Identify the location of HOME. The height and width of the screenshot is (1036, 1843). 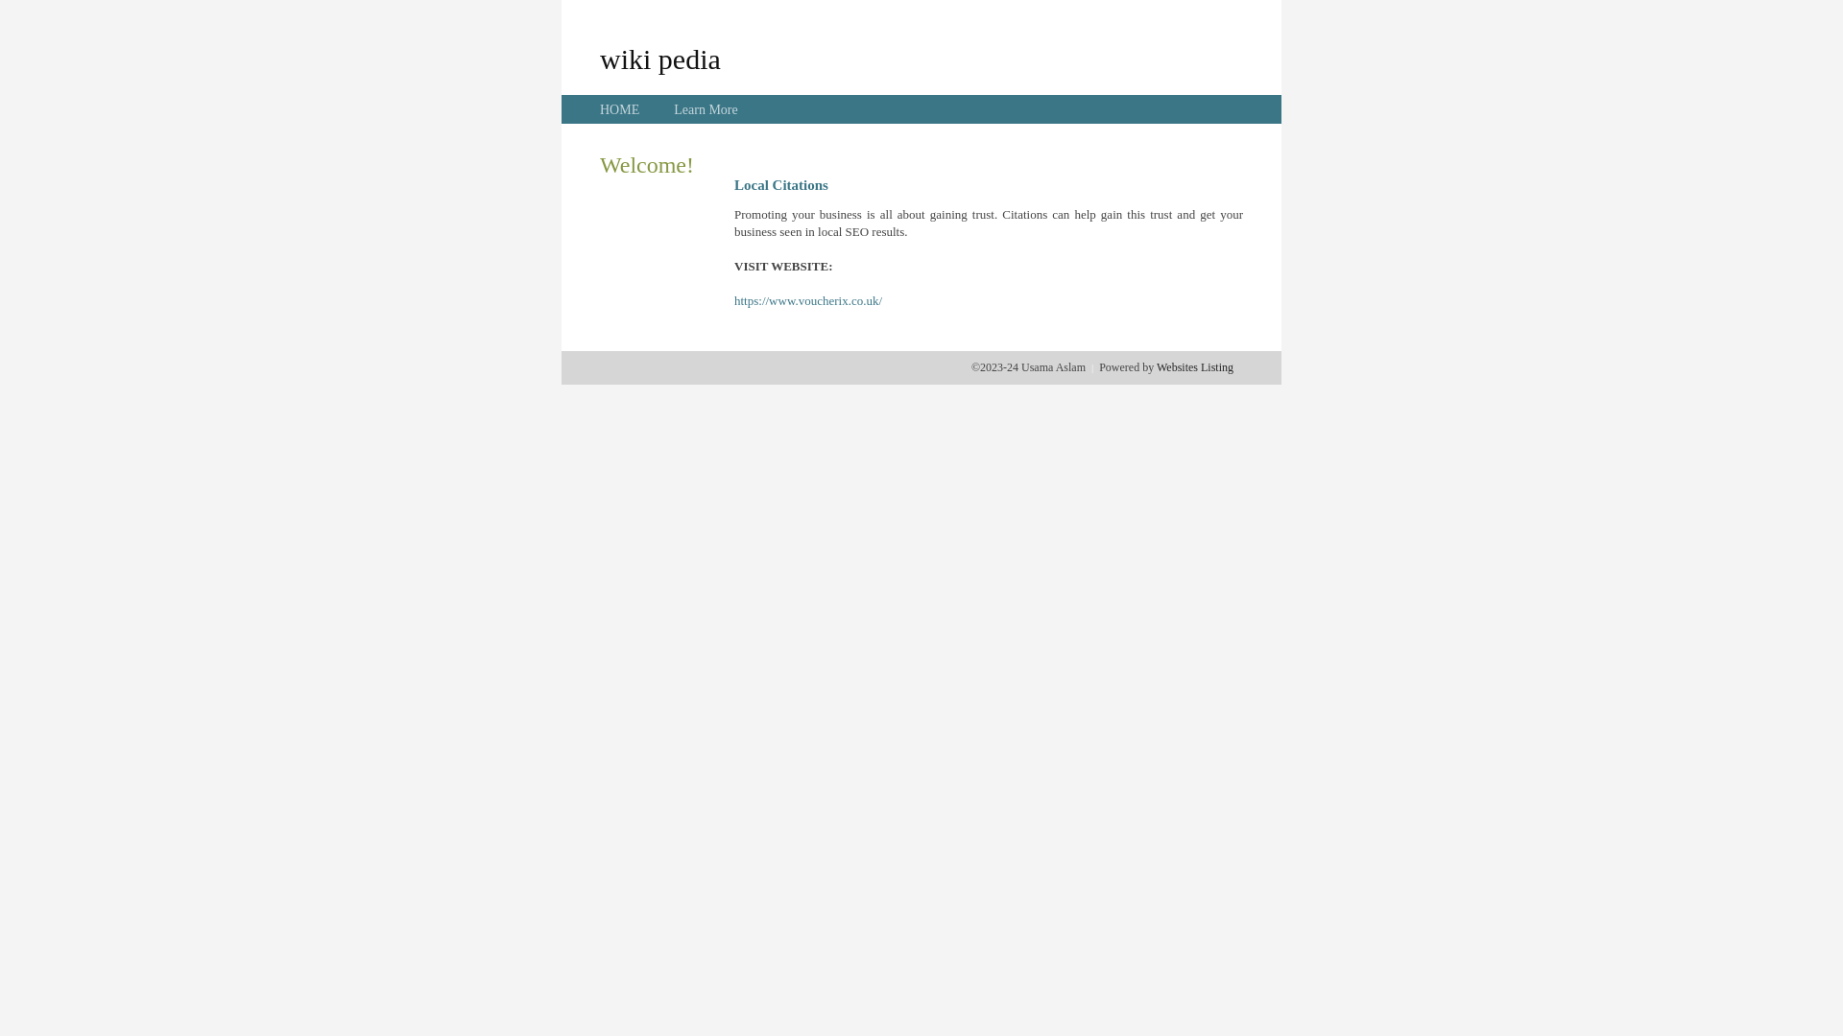
(620, 109).